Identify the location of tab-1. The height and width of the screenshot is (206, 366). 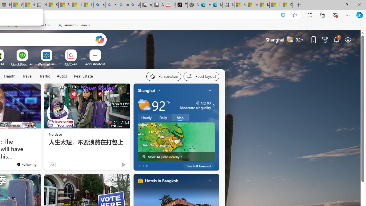
(143, 166).